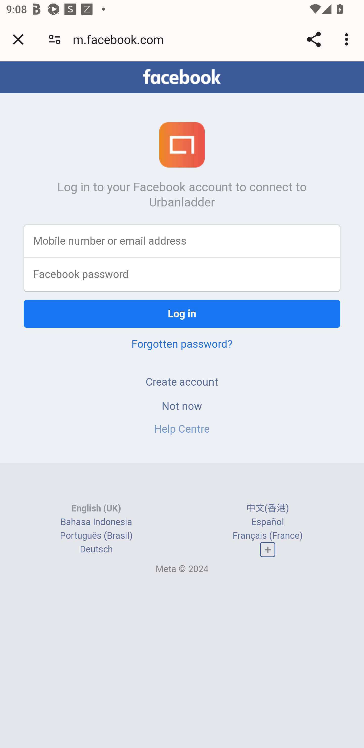 The width and height of the screenshot is (364, 748). I want to click on Share, so click(314, 39).